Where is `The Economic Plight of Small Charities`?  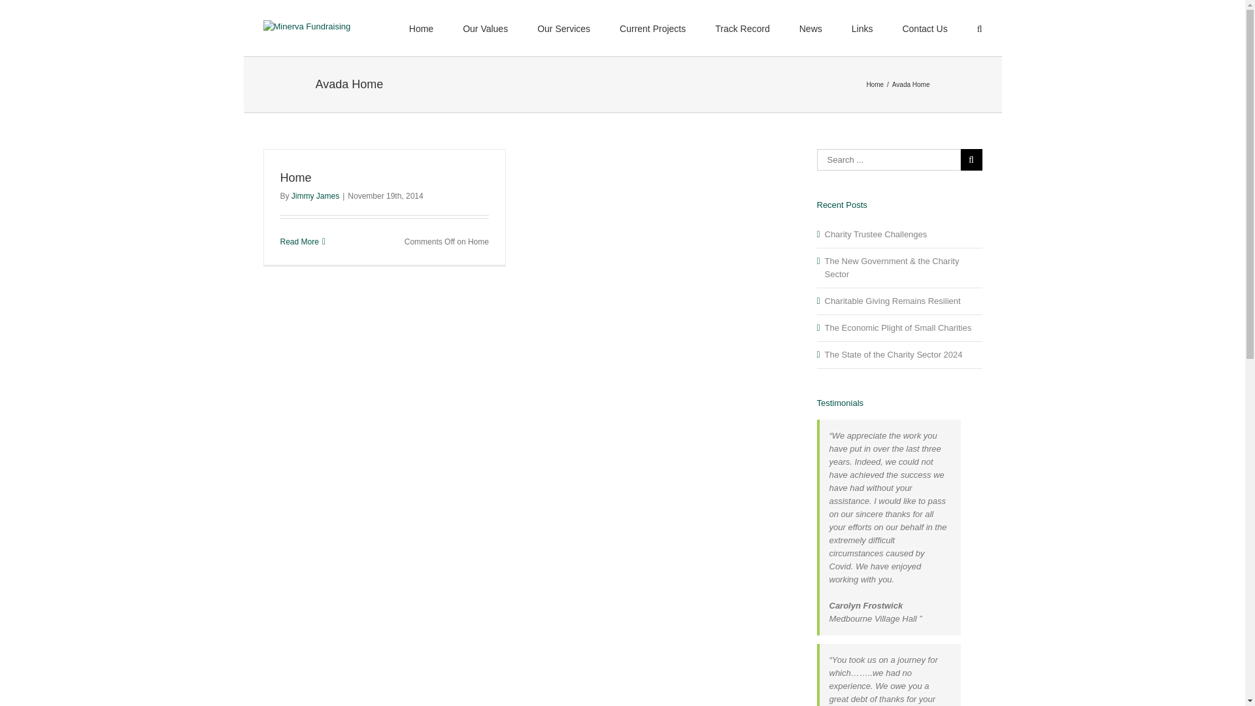 The Economic Plight of Small Charities is located at coordinates (898, 327).